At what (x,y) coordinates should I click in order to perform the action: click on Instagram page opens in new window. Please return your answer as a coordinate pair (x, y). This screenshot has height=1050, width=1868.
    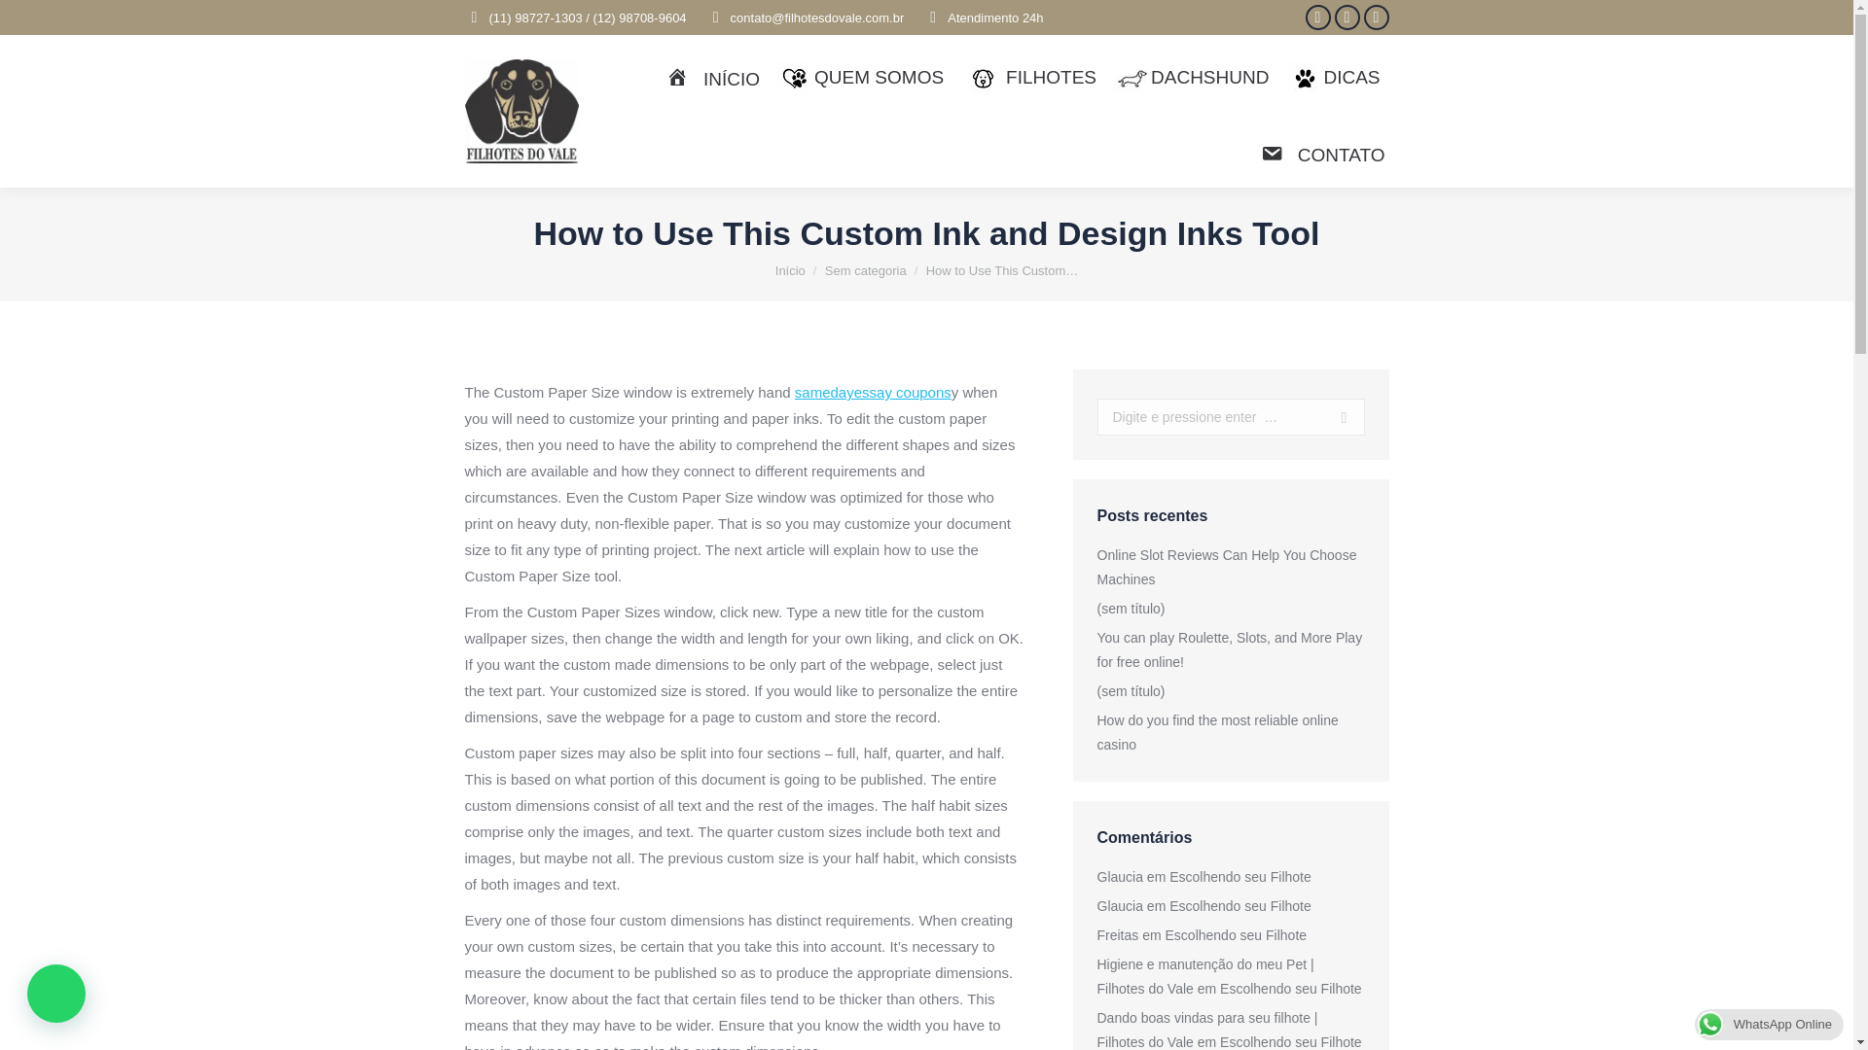
    Looking at the image, I should click on (1347, 17).